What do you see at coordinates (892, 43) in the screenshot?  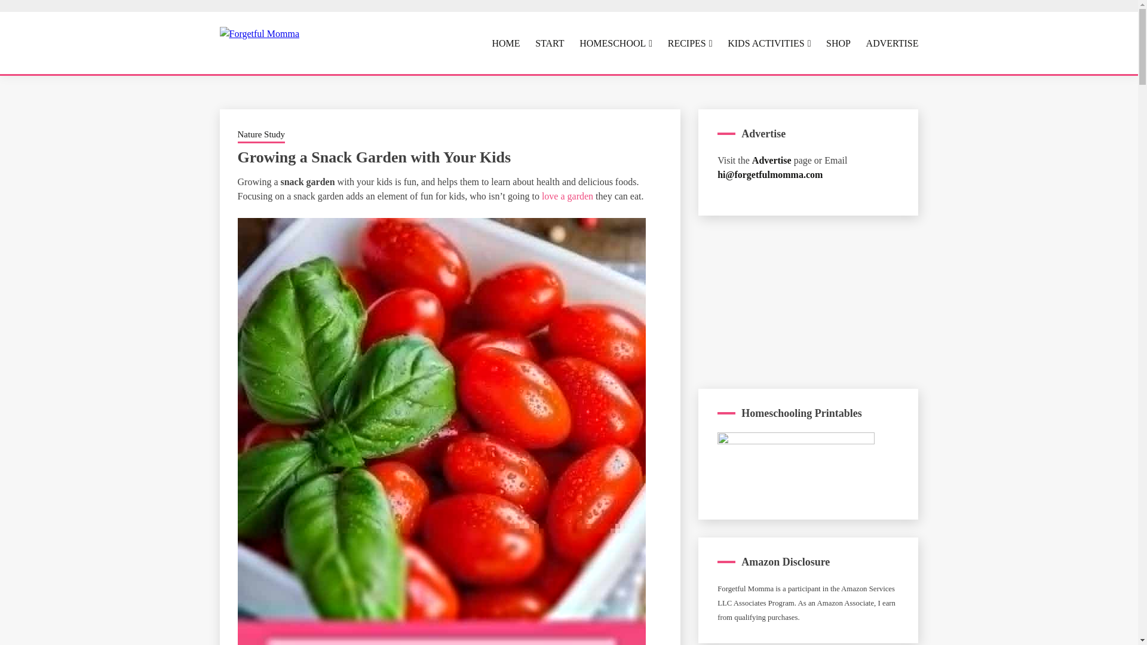 I see `ADVERTISE` at bounding box center [892, 43].